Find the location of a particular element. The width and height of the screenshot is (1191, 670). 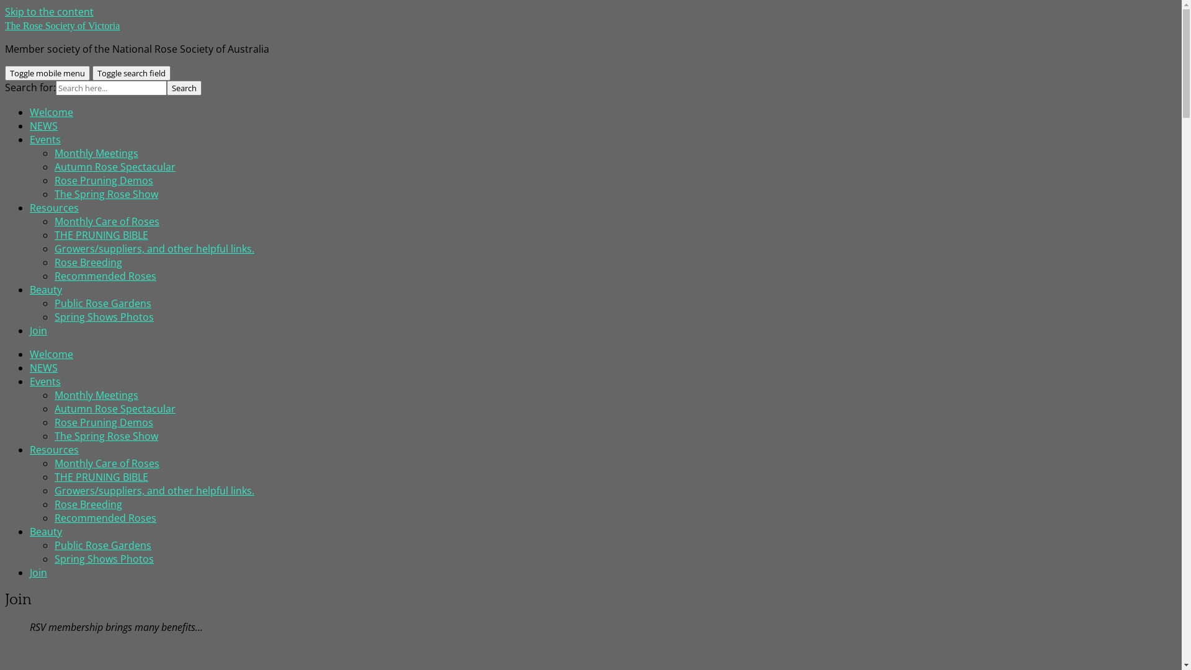

Resources is located at coordinates (55, 208).